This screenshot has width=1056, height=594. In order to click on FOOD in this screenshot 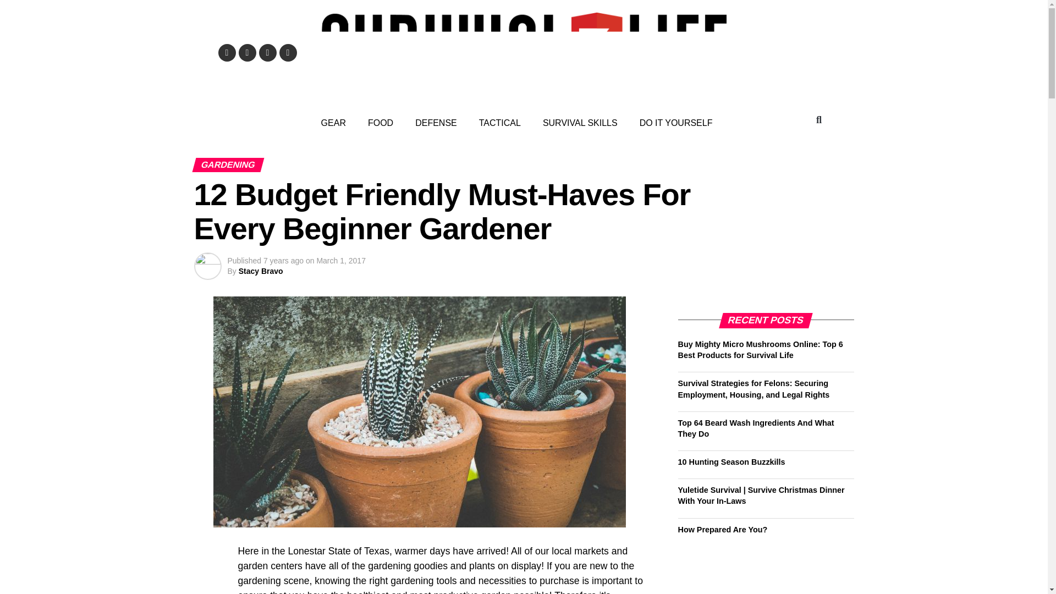, I will do `click(381, 123)`.